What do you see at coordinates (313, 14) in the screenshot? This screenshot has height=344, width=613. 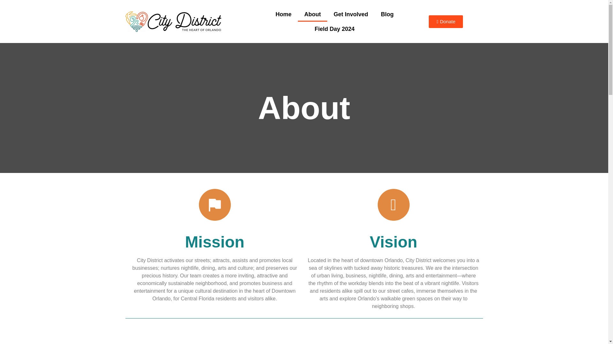 I see `About` at bounding box center [313, 14].